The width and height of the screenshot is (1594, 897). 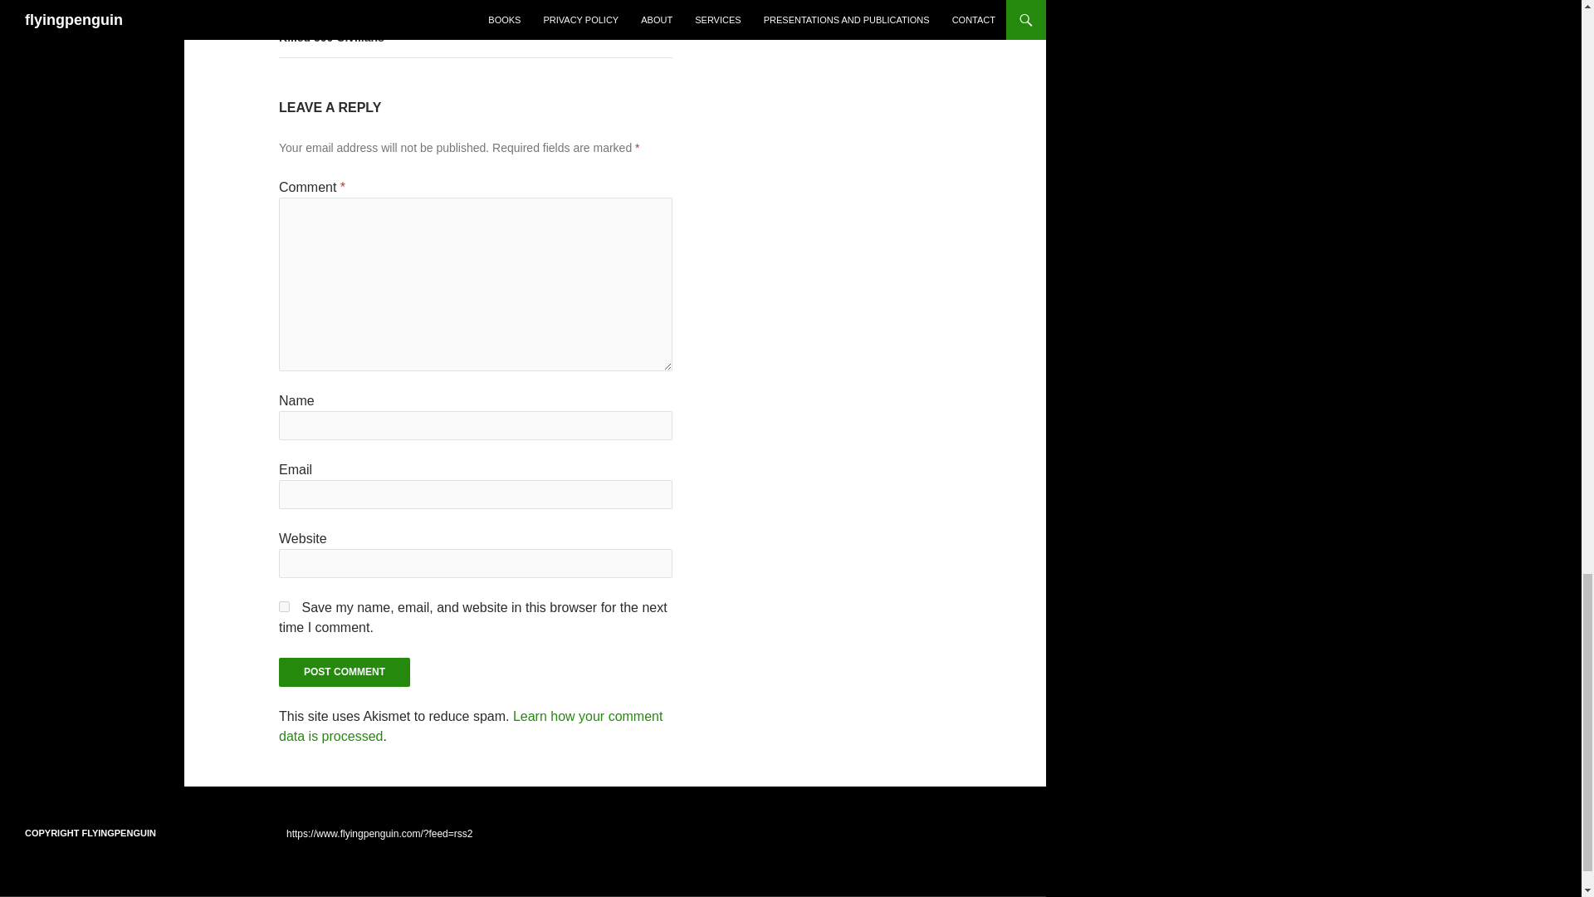 What do you see at coordinates (471, 726) in the screenshot?
I see `Learn how your comment data is processed` at bounding box center [471, 726].